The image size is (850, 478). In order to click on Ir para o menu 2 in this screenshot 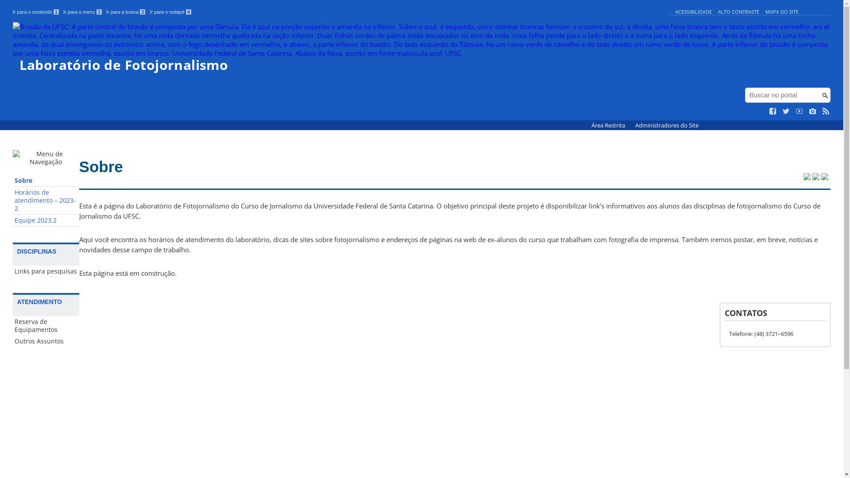, I will do `click(82, 12)`.